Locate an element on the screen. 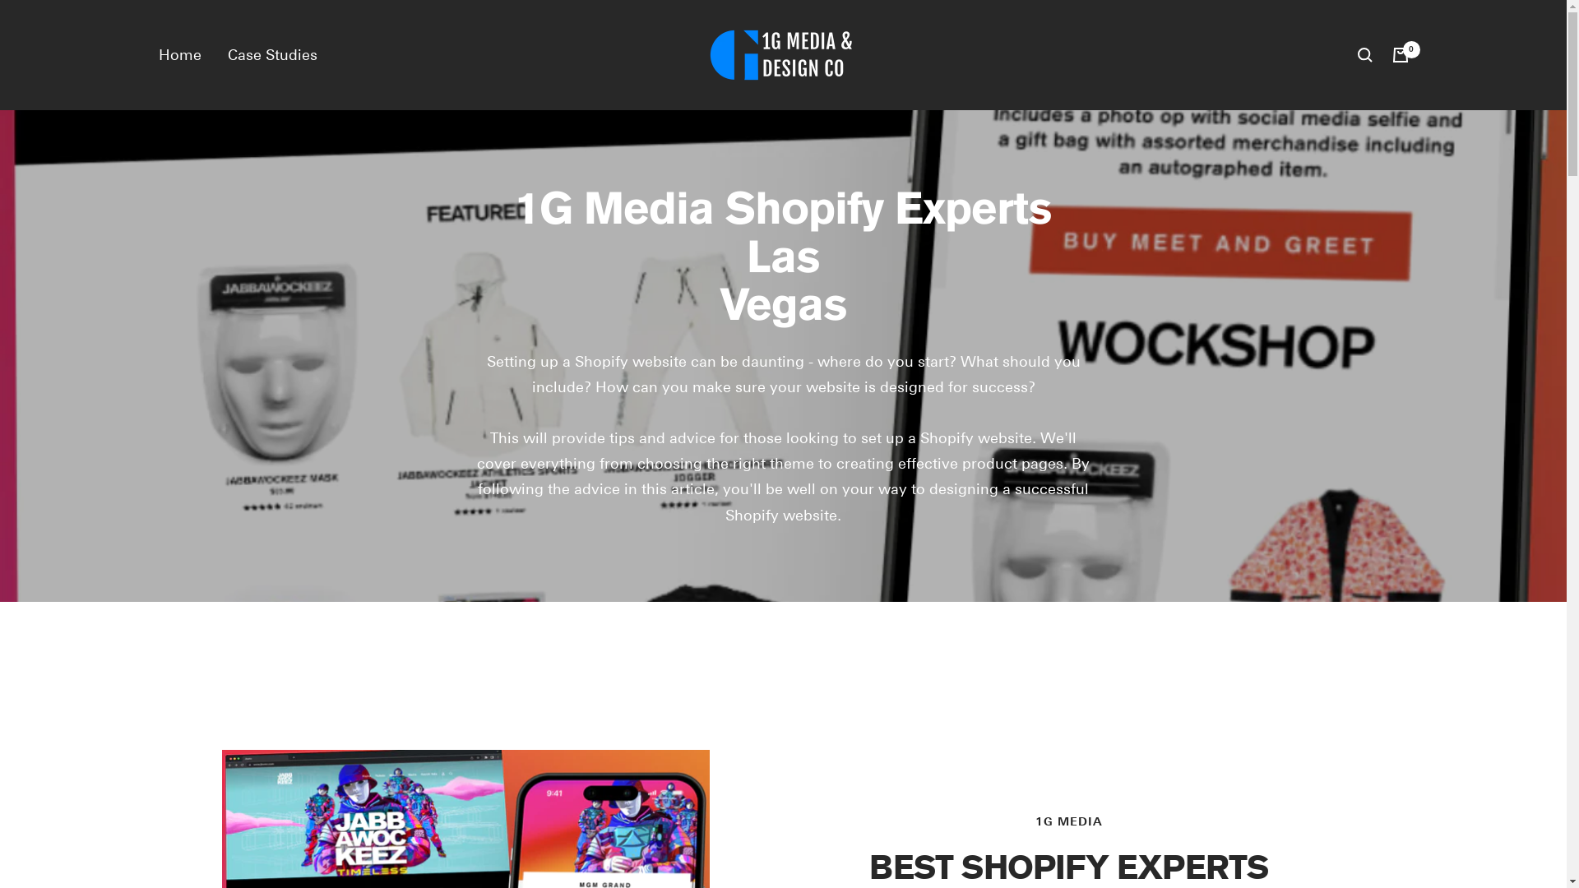 Image resolution: width=1579 pixels, height=888 pixels. 1G Media is located at coordinates (784, 55).